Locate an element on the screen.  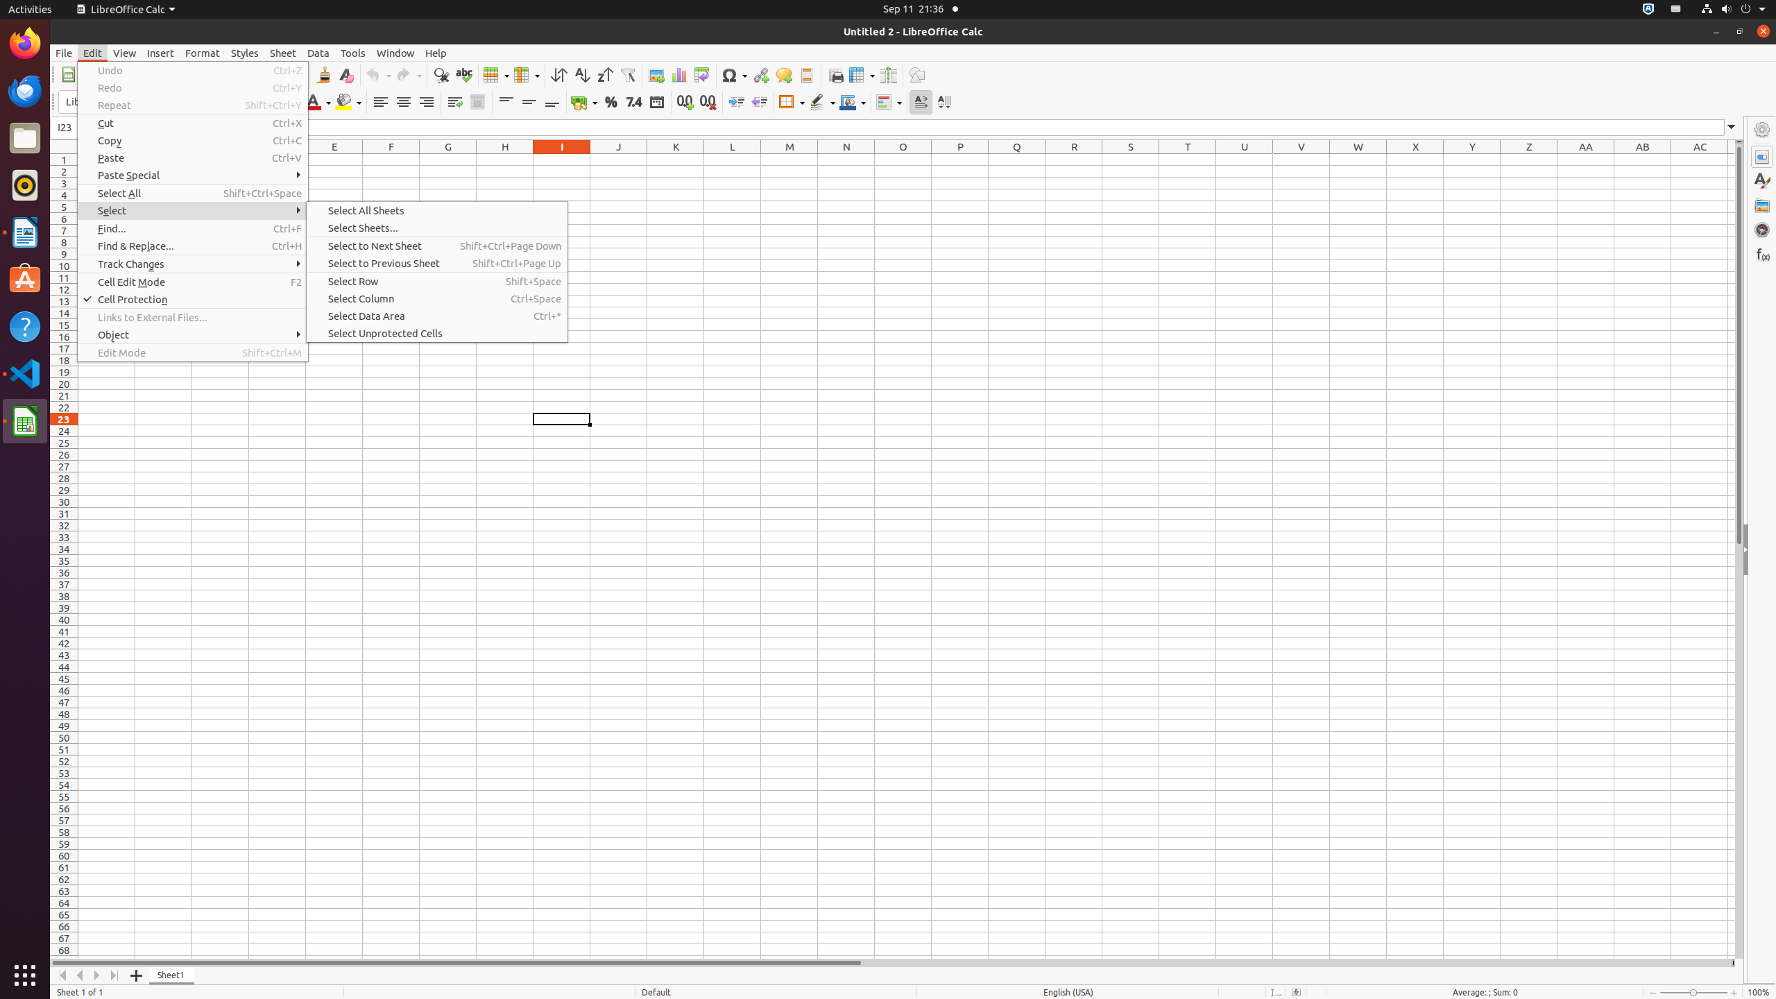
View is located at coordinates (125, 53).